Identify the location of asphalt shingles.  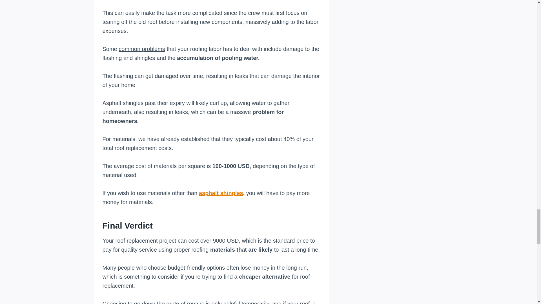
(221, 193).